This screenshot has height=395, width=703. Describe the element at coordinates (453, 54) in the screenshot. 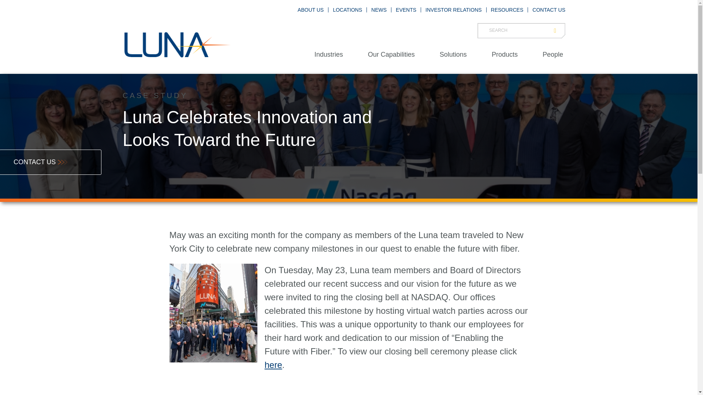

I see `Solutions` at that location.